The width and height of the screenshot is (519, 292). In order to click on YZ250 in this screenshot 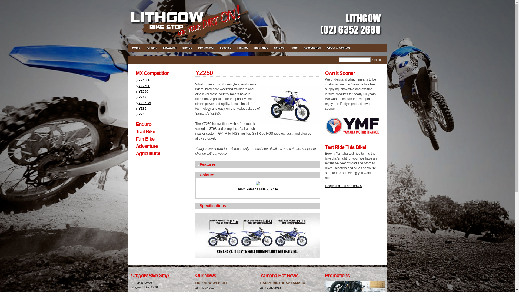, I will do `click(142, 92)`.